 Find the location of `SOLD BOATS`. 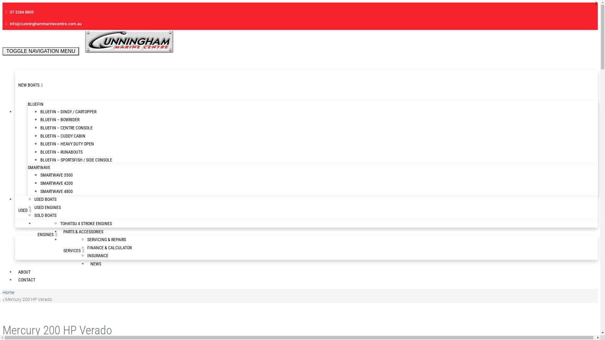

SOLD BOATS is located at coordinates (45, 215).